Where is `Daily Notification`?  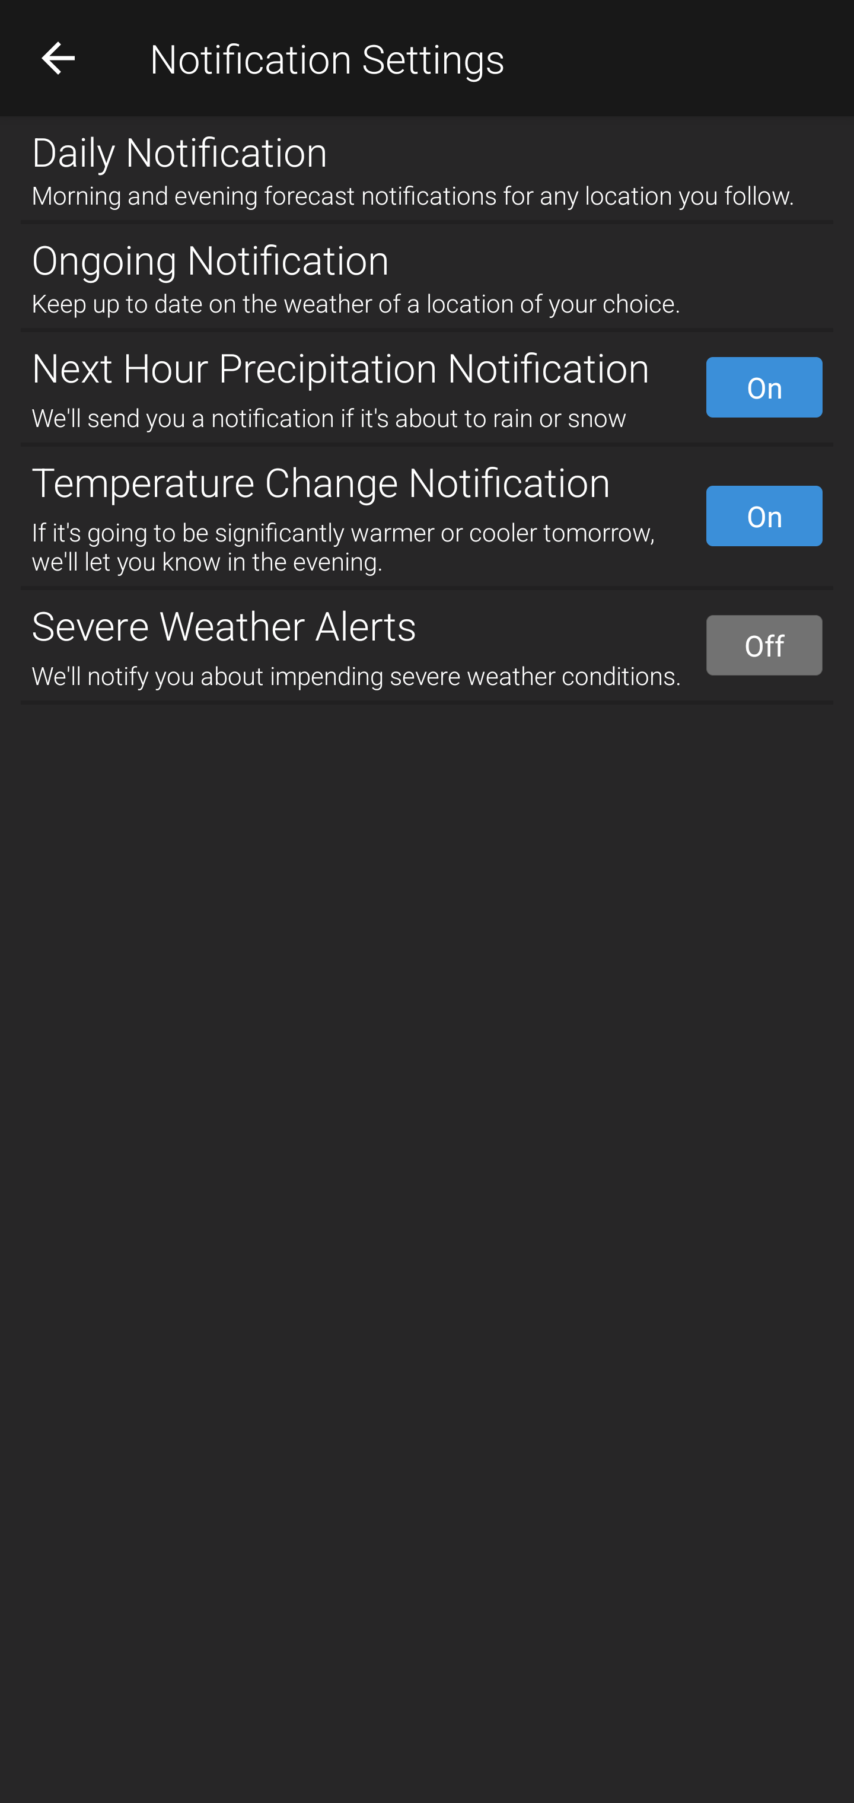
Daily Notification is located at coordinates (427, 146).